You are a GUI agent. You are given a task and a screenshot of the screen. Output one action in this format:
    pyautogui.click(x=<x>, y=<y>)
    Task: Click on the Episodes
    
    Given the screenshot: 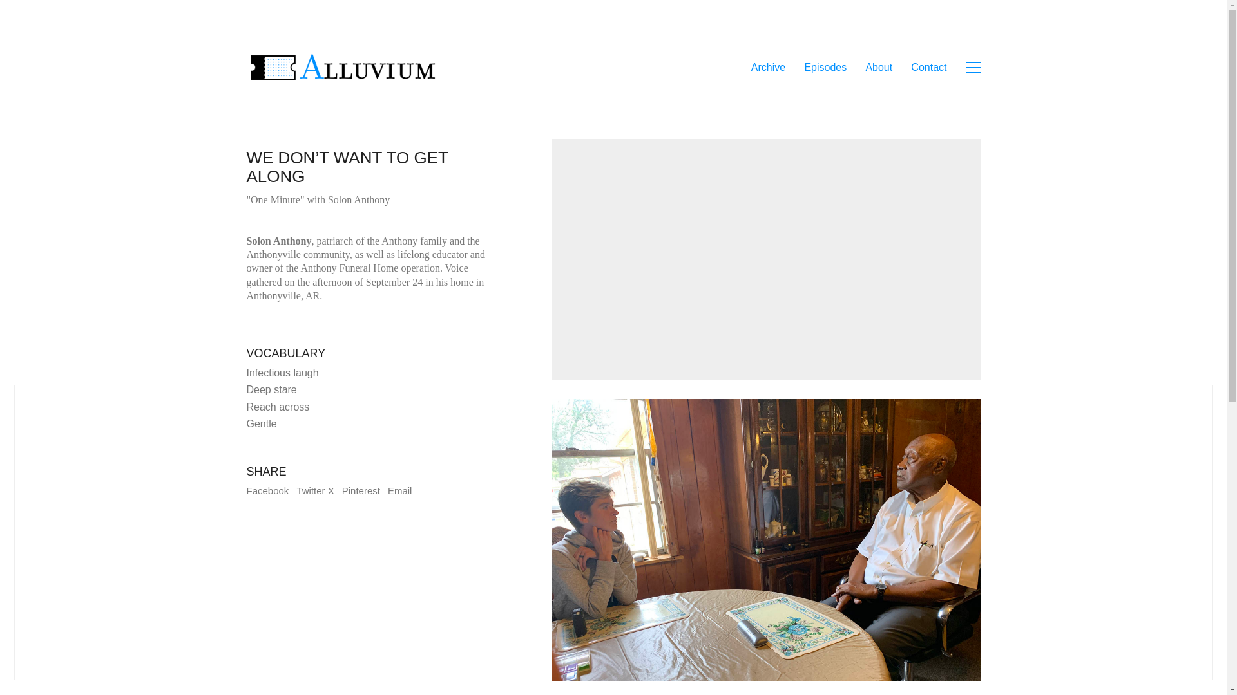 What is the action you would take?
    pyautogui.click(x=825, y=67)
    